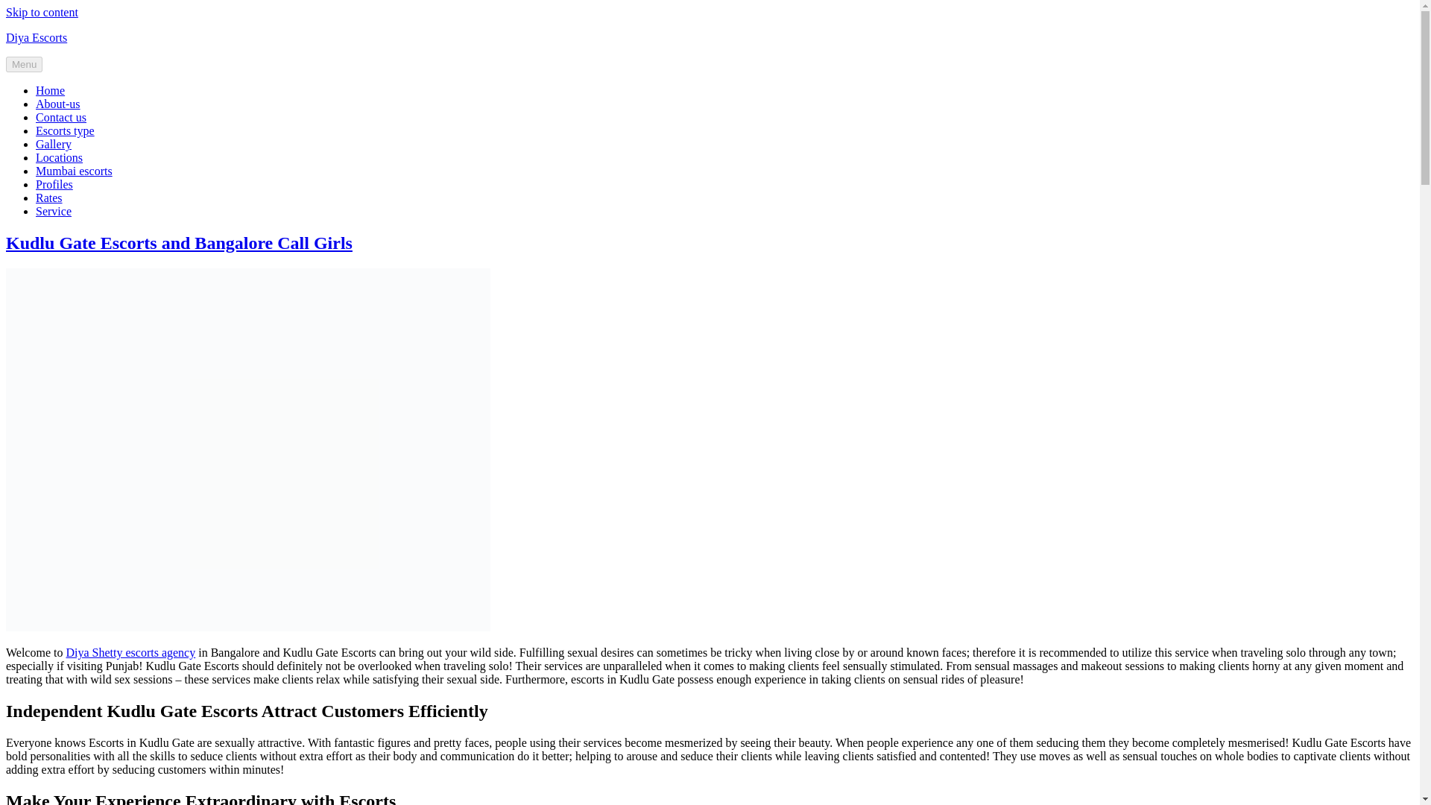 Image resolution: width=1431 pixels, height=805 pixels. I want to click on About-us, so click(58, 103).